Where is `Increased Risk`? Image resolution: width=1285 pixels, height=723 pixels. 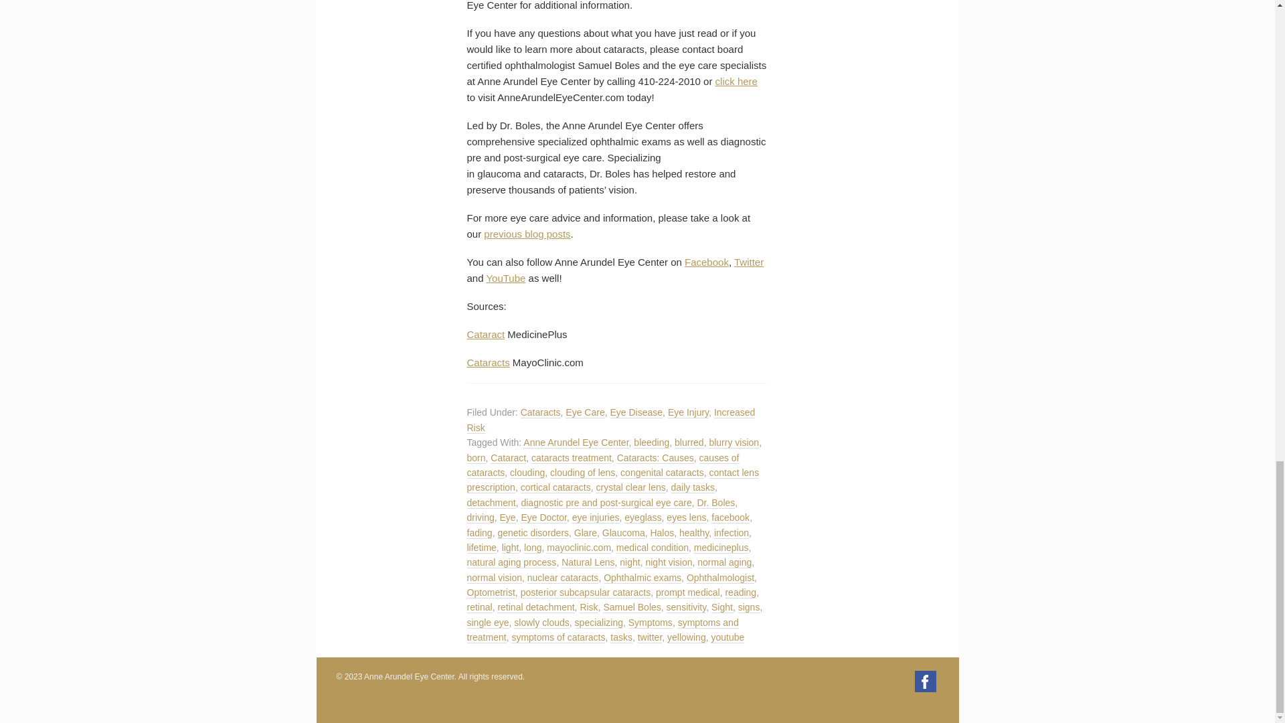 Increased Risk is located at coordinates (611, 420).